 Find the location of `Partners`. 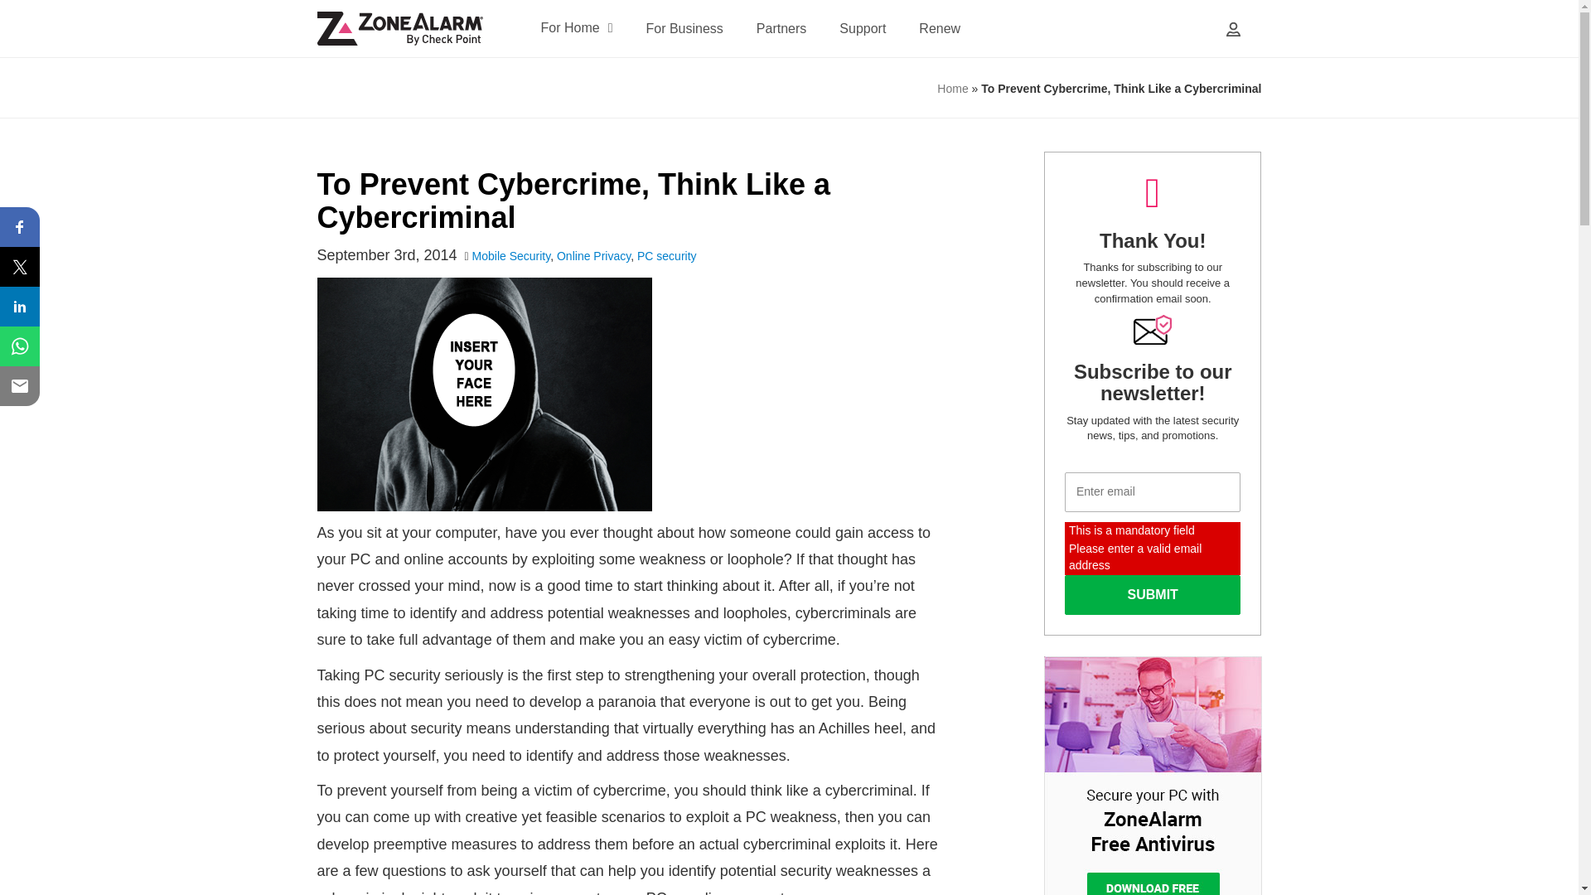

Partners is located at coordinates (781, 28).